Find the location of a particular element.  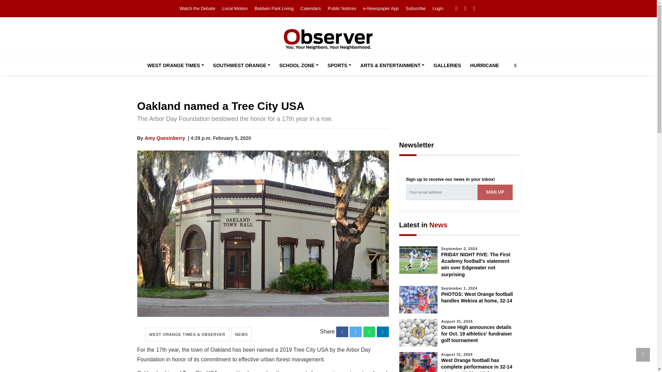

WEST ORANGE TIMES is located at coordinates (176, 66).